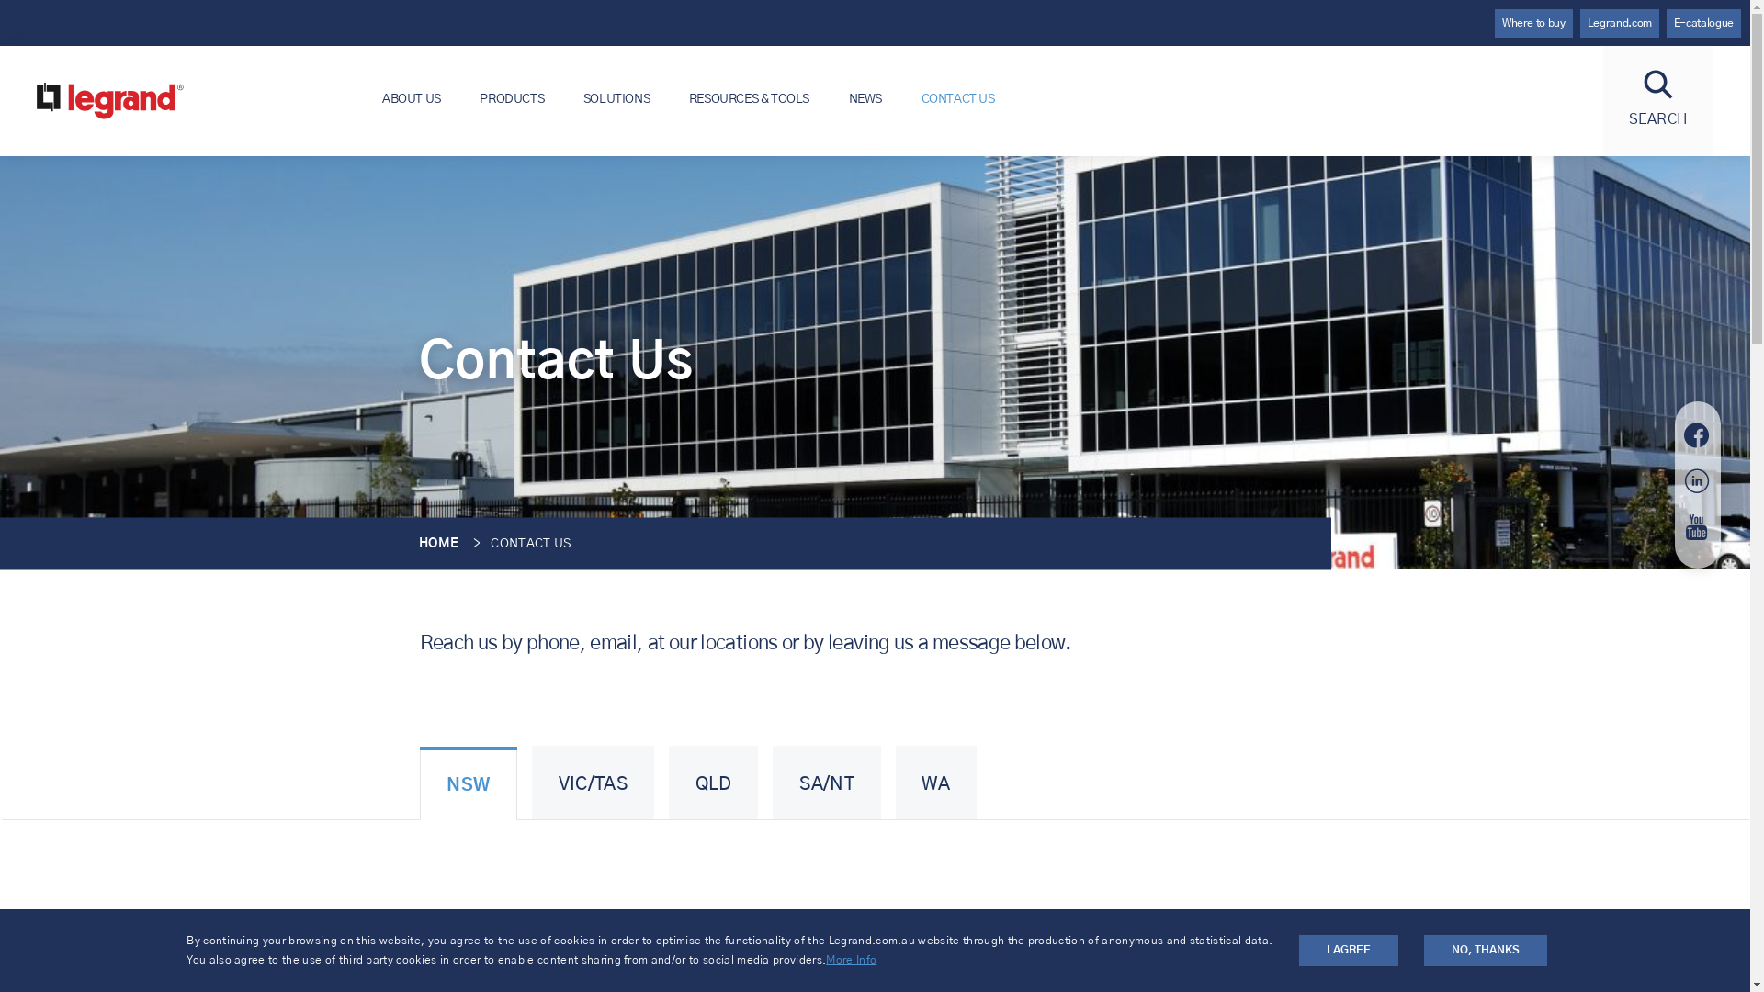 The image size is (1764, 992). What do you see at coordinates (1620, 24) in the screenshot?
I see `Legrand.com` at bounding box center [1620, 24].